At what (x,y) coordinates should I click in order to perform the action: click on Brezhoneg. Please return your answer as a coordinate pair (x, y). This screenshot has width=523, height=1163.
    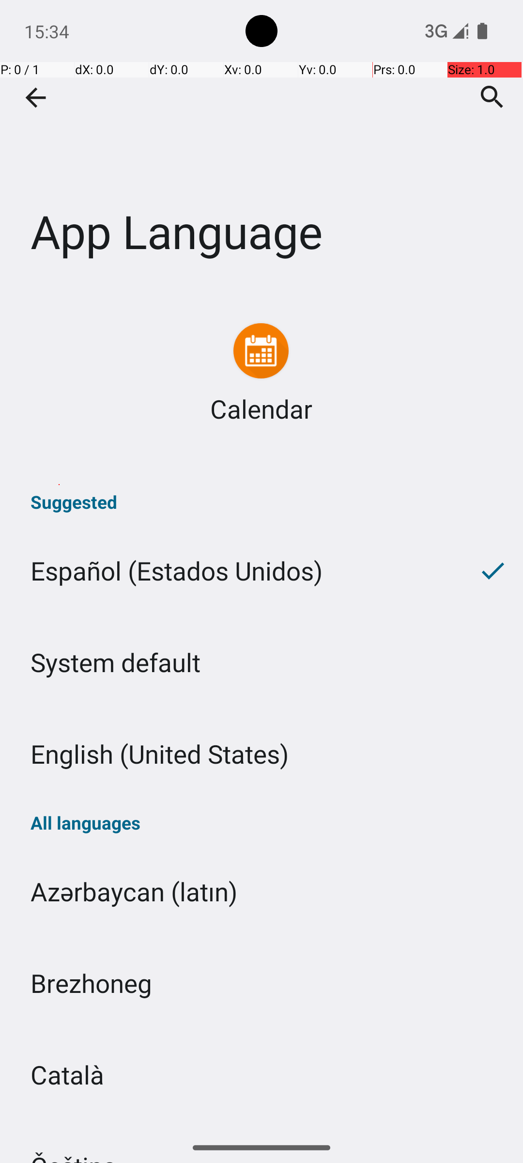
    Looking at the image, I should click on (261, 983).